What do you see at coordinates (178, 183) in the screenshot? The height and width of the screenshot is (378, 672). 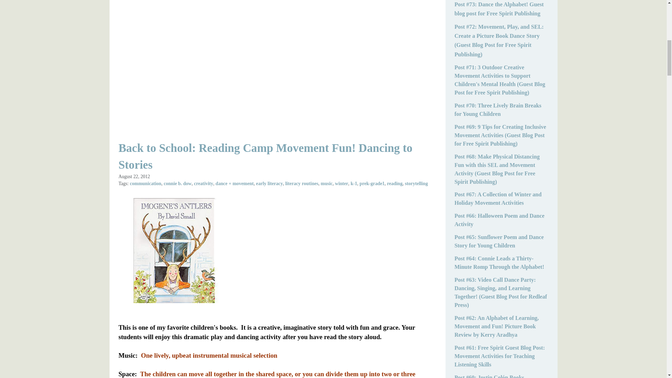 I see `connie b. dow` at bounding box center [178, 183].